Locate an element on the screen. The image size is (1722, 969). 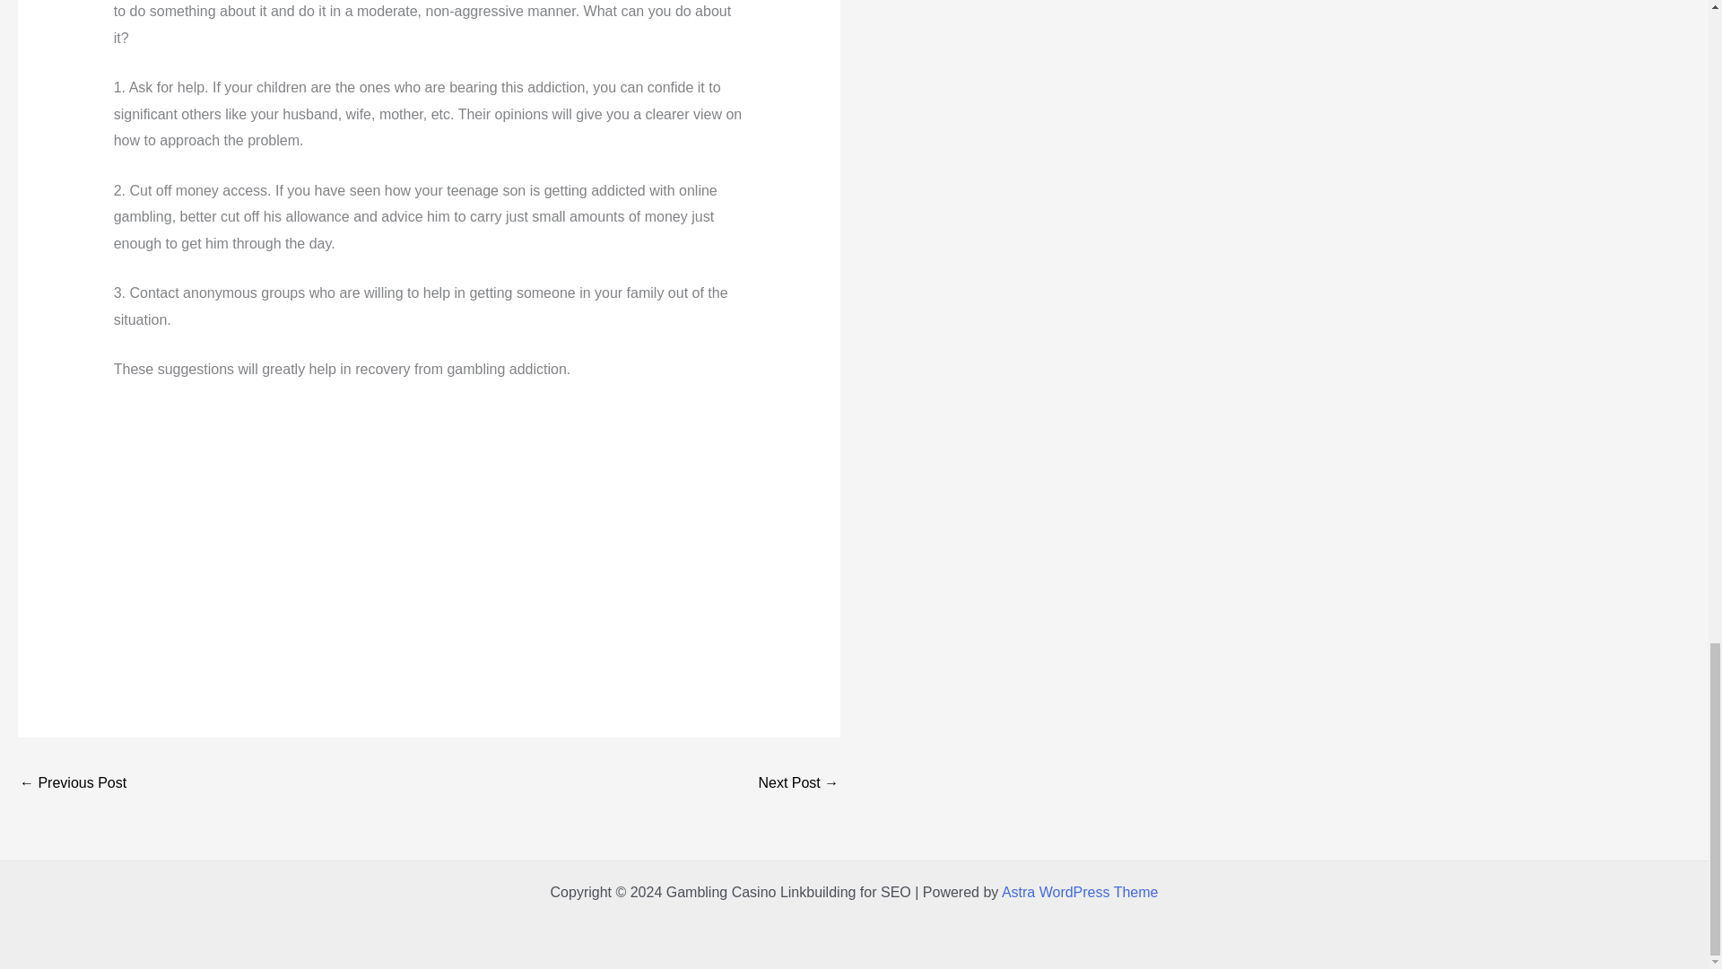
Advertisement is located at coordinates (429, 533).